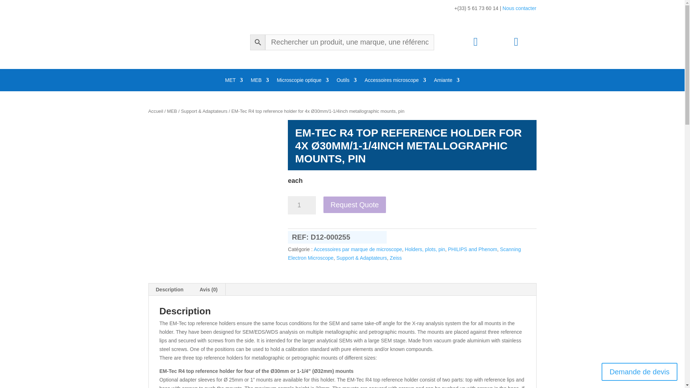  I want to click on Request Quote, so click(354, 205).